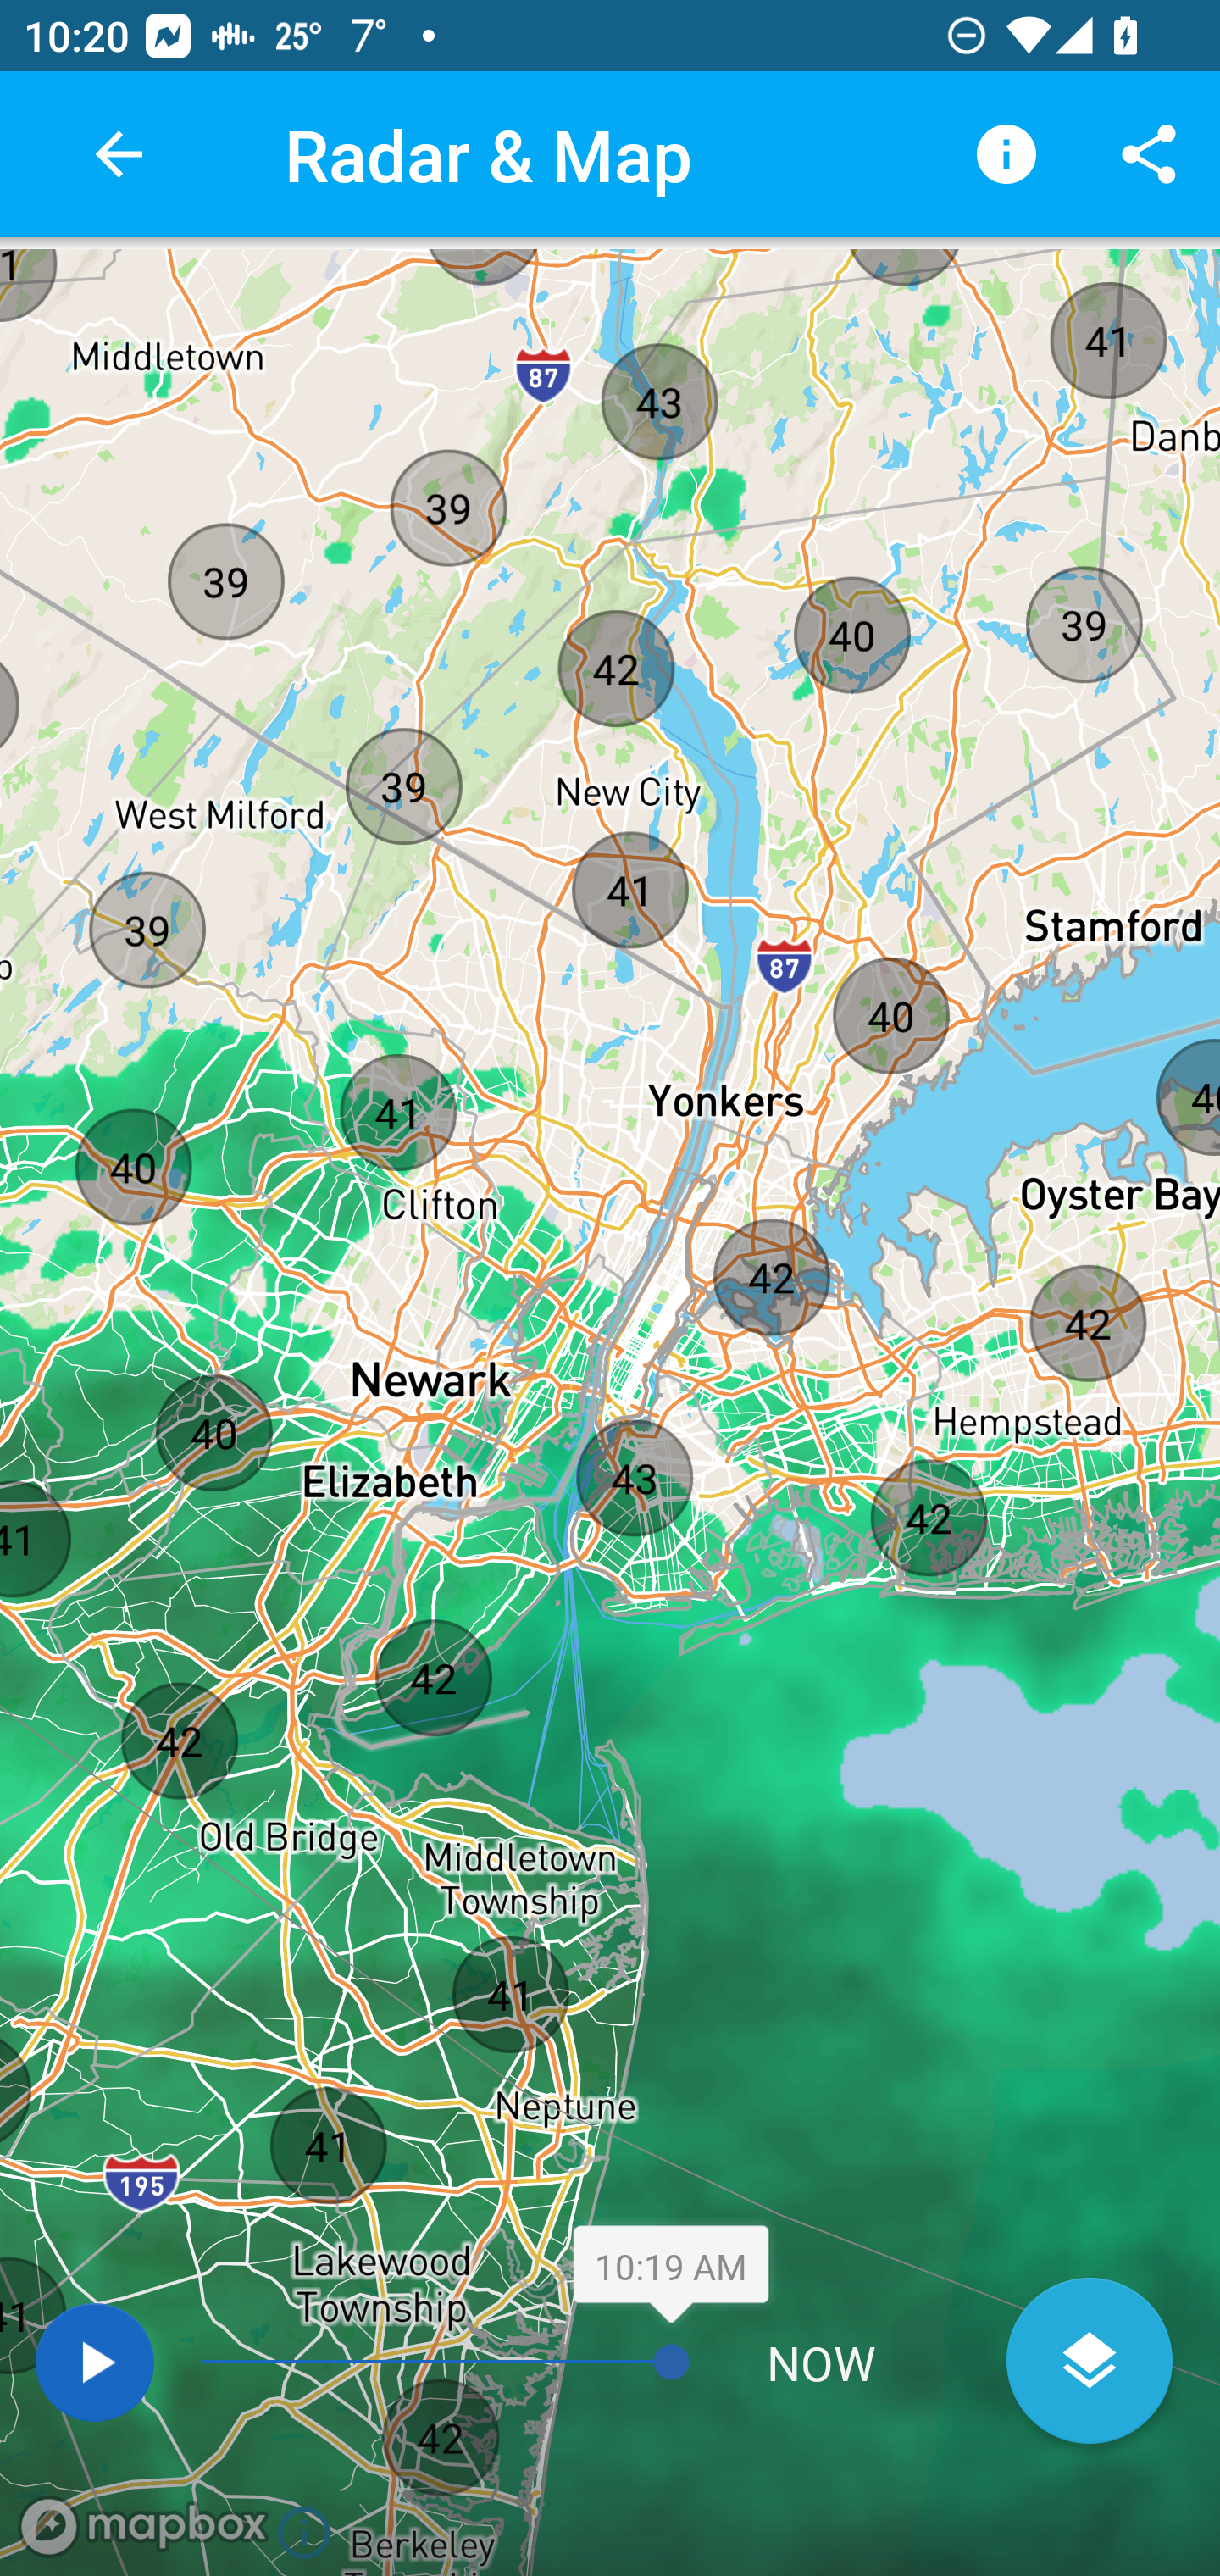 The height and width of the screenshot is (2576, 1220). What do you see at coordinates (1006, 154) in the screenshot?
I see `Legend` at bounding box center [1006, 154].